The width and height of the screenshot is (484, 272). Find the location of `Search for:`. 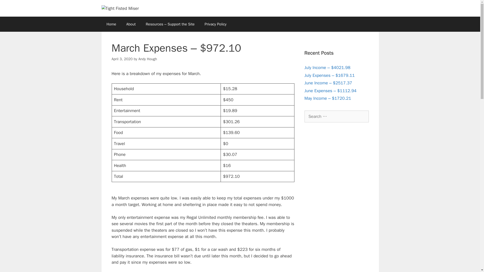

Search for: is located at coordinates (337, 116).